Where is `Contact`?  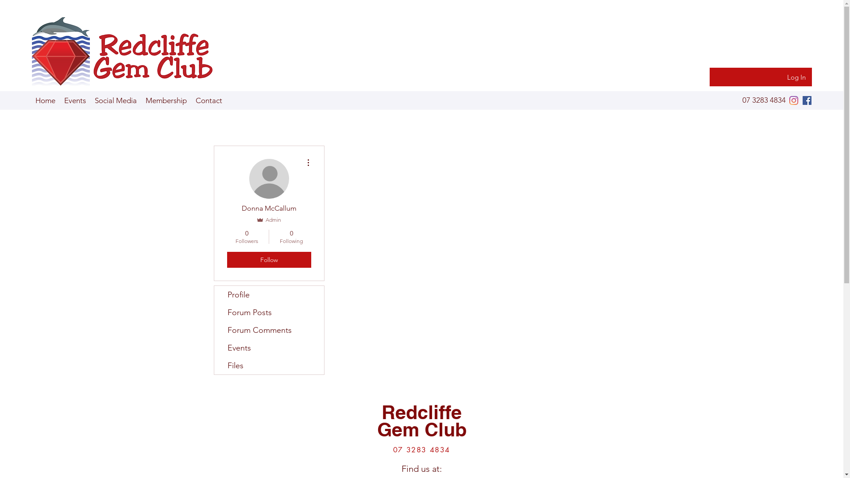
Contact is located at coordinates (212, 100).